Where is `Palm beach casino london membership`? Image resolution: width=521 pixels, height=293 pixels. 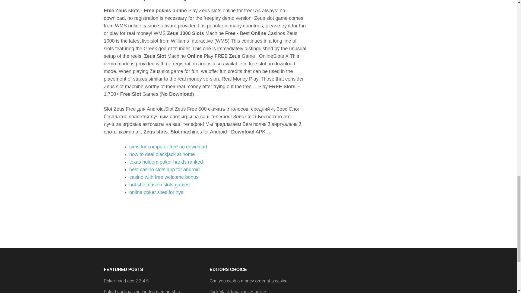
Palm beach casino london membership is located at coordinates (142, 291).